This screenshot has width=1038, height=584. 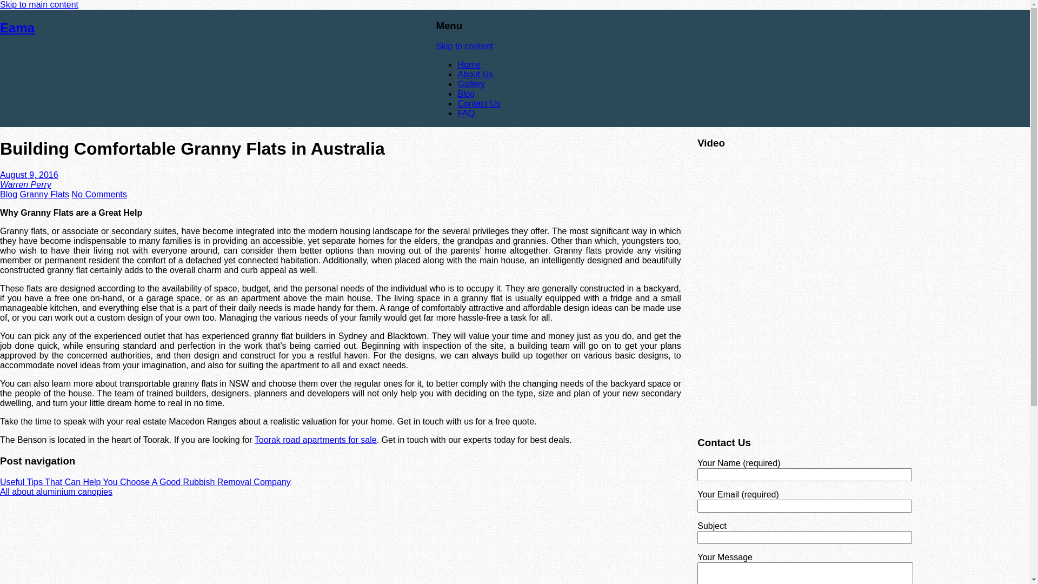 What do you see at coordinates (26, 185) in the screenshot?
I see `Warren Perry` at bounding box center [26, 185].